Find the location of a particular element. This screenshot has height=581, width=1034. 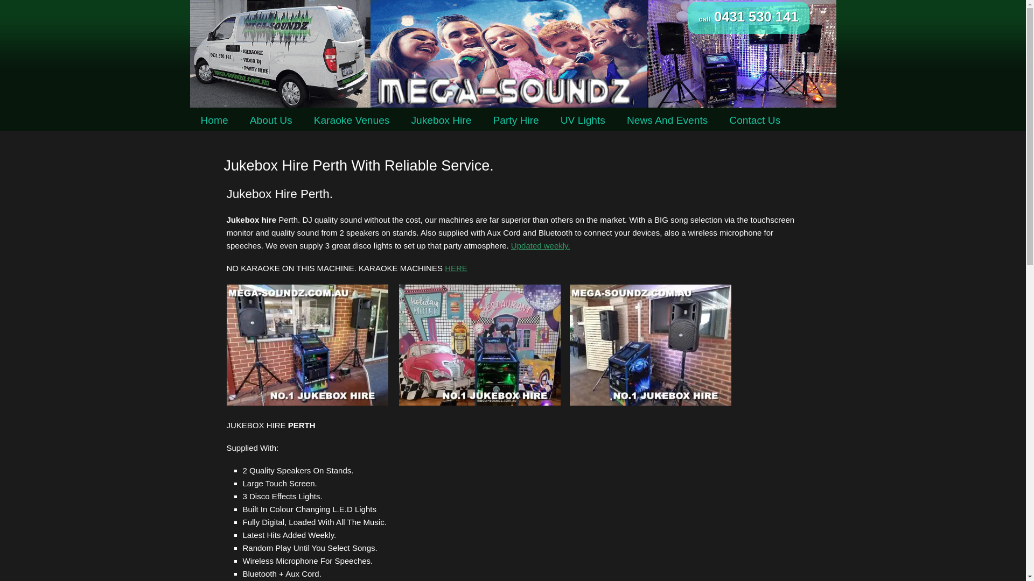

UV Lights is located at coordinates (583, 121).